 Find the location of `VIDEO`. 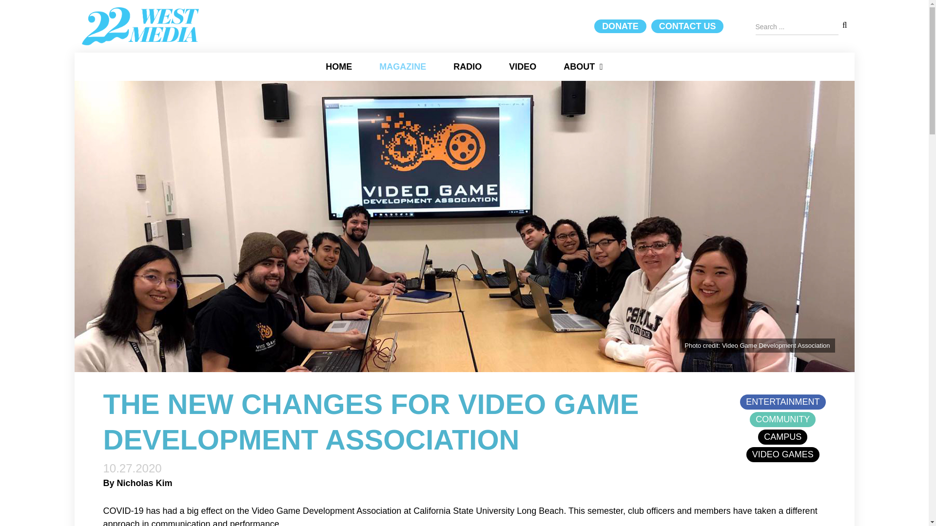

VIDEO is located at coordinates (523, 67).